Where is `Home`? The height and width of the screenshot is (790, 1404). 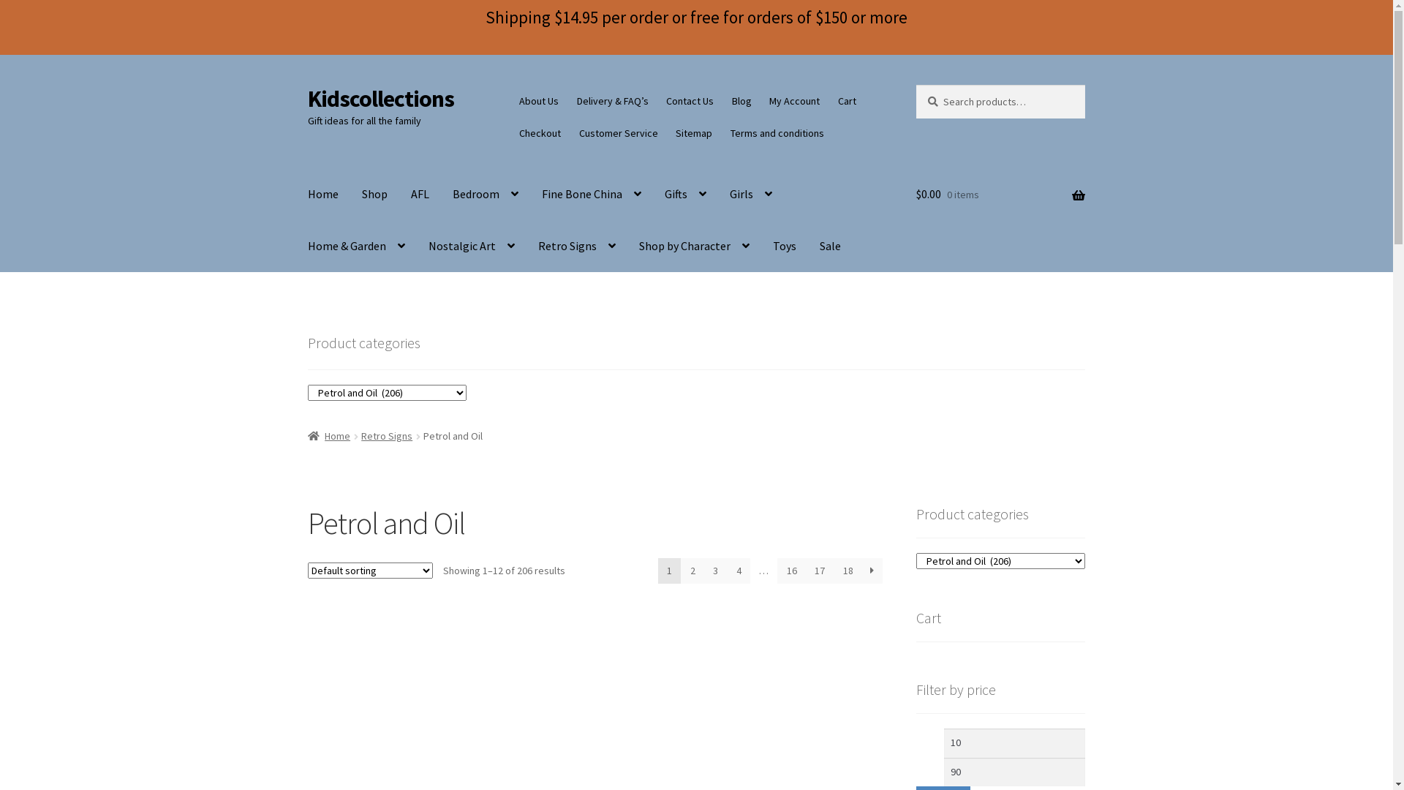 Home is located at coordinates (329, 436).